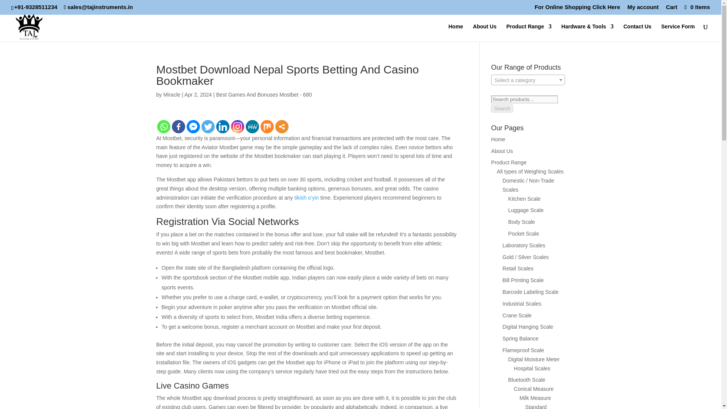 This screenshot has width=727, height=409. I want to click on Service Form, so click(678, 33).